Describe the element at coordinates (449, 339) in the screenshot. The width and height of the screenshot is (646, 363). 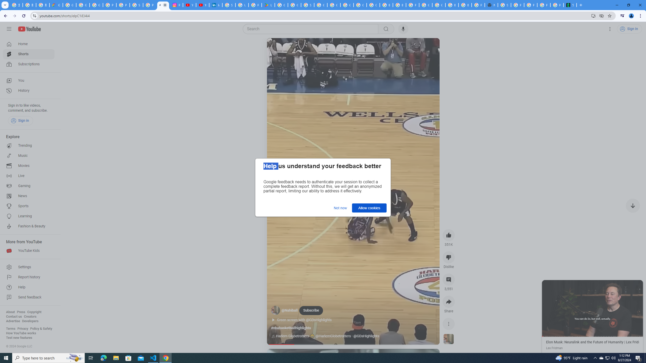
I see `See more videos using this sound` at that location.